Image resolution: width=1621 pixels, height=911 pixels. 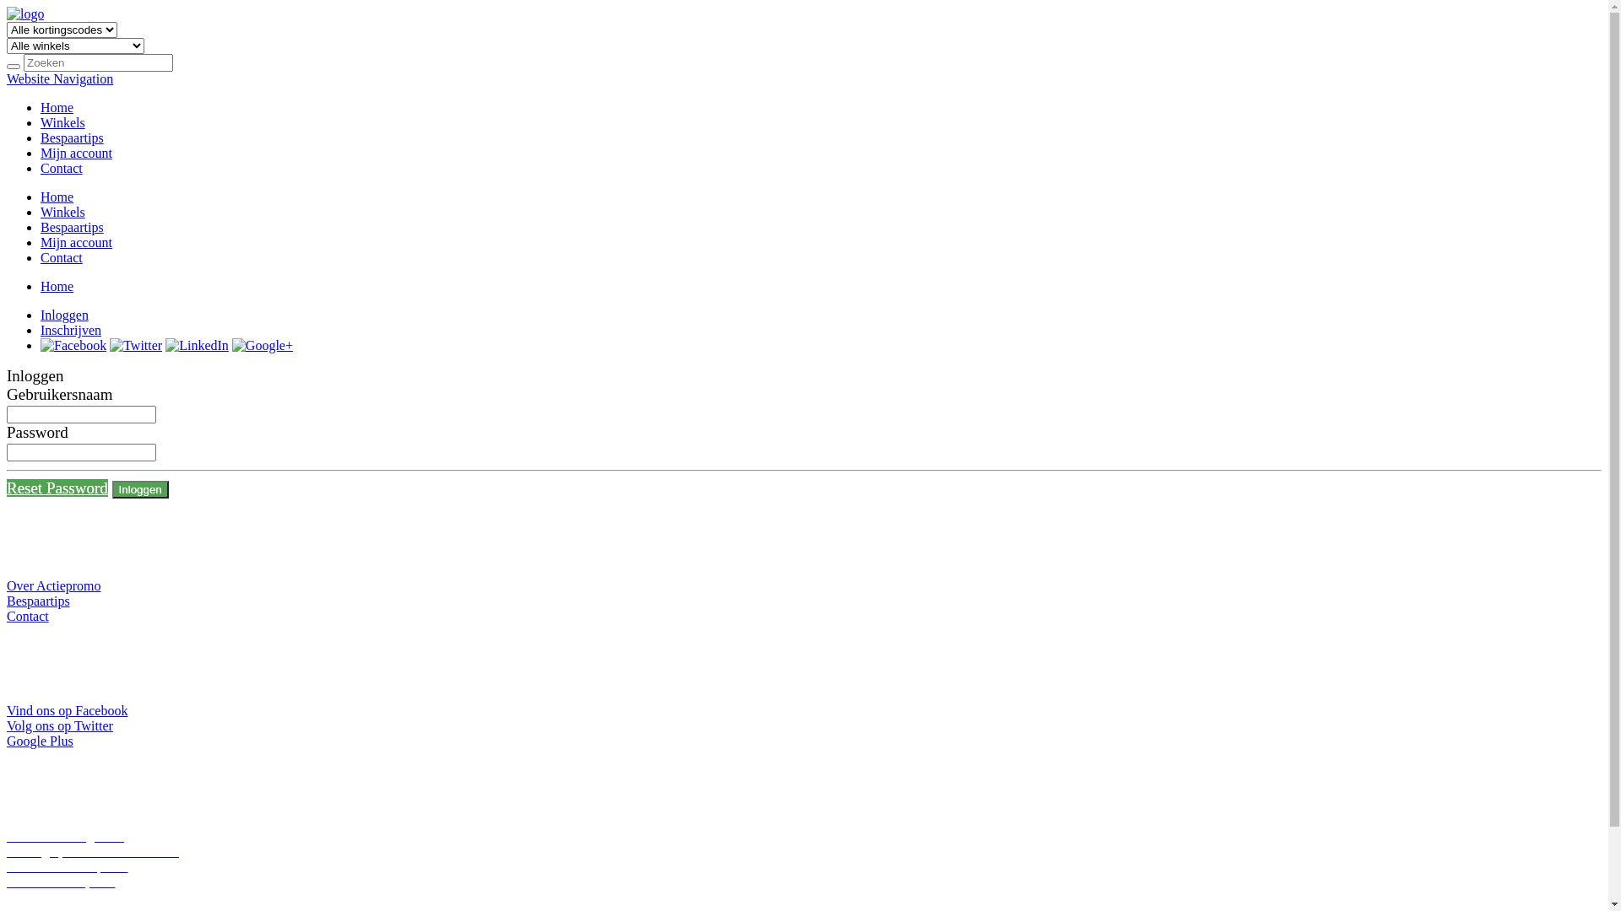 I want to click on Winkels, so click(x=62, y=213).